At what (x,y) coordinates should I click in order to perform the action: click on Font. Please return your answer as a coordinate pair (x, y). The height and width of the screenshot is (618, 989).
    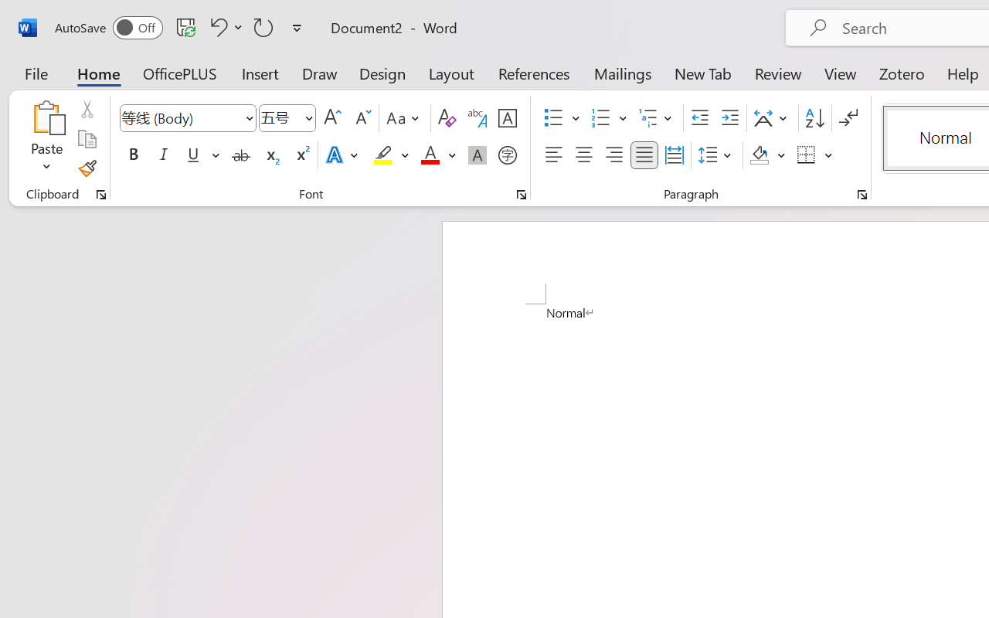
    Looking at the image, I should click on (187, 118).